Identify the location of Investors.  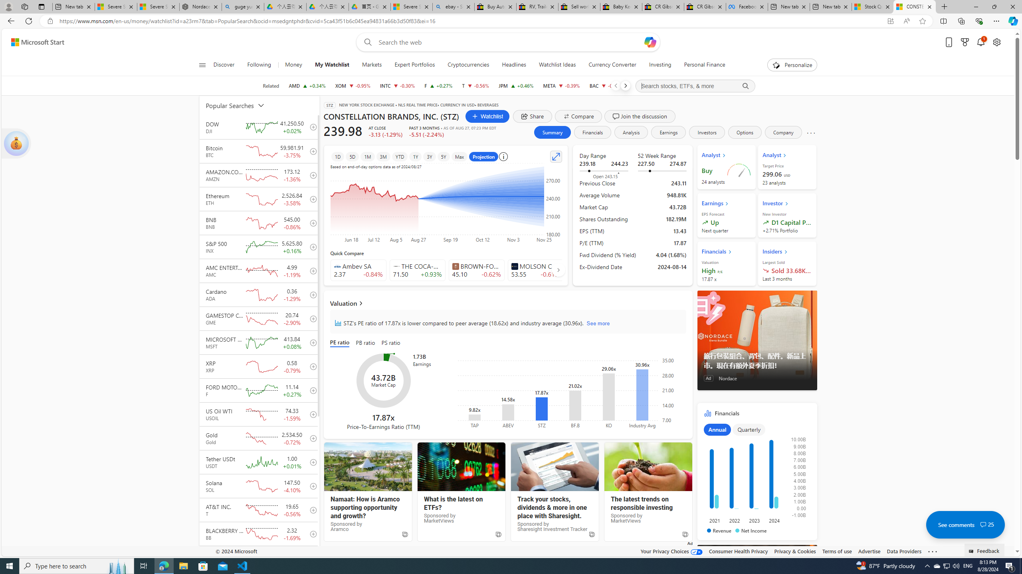
(707, 132).